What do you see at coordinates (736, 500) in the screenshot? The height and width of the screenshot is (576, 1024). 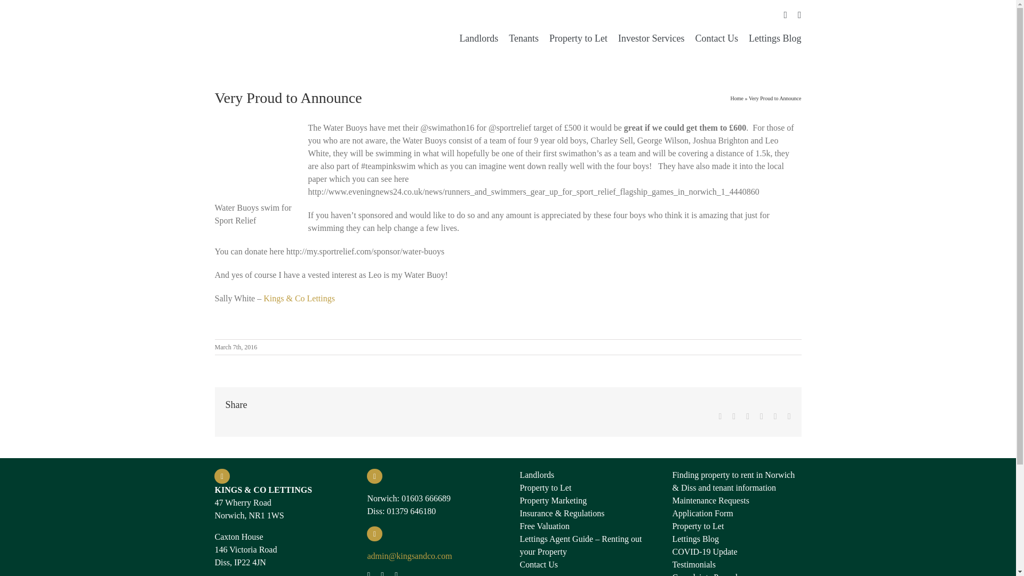 I see `Maintenance Requests` at bounding box center [736, 500].